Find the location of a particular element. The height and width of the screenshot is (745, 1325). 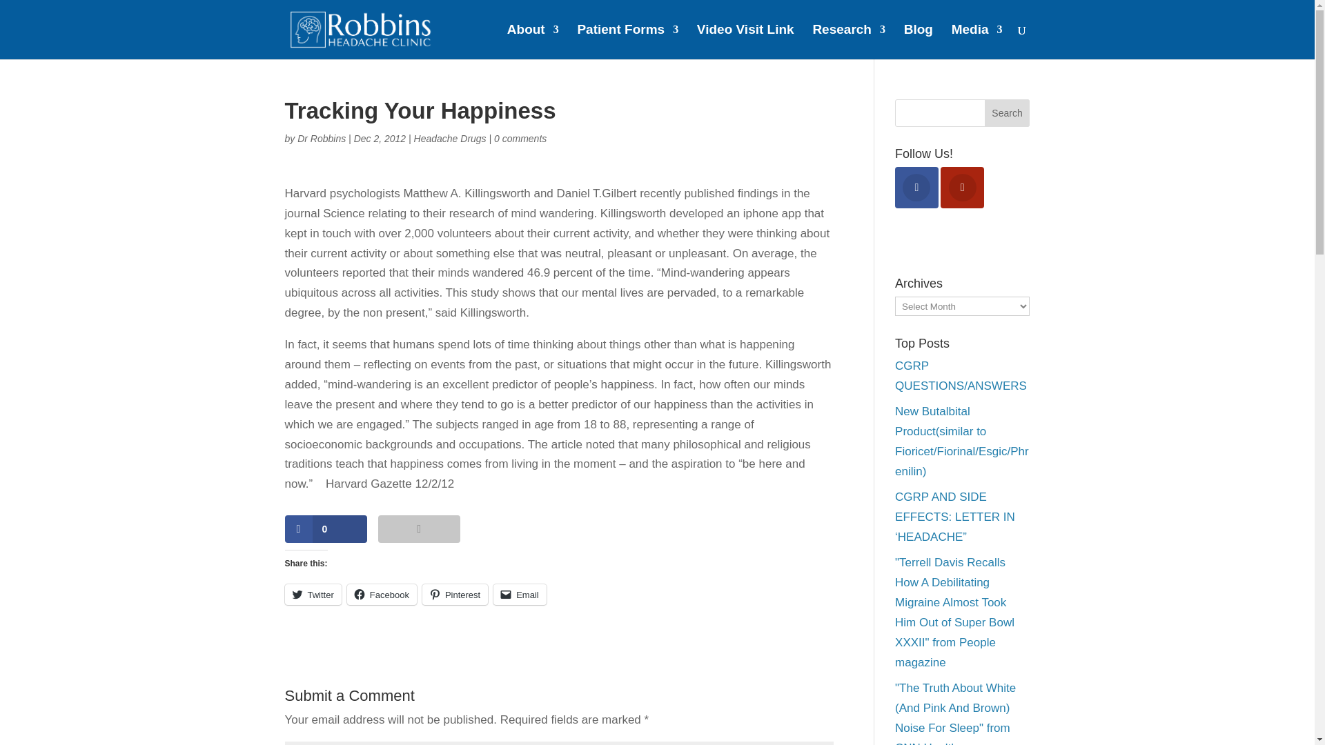

About is located at coordinates (533, 41).